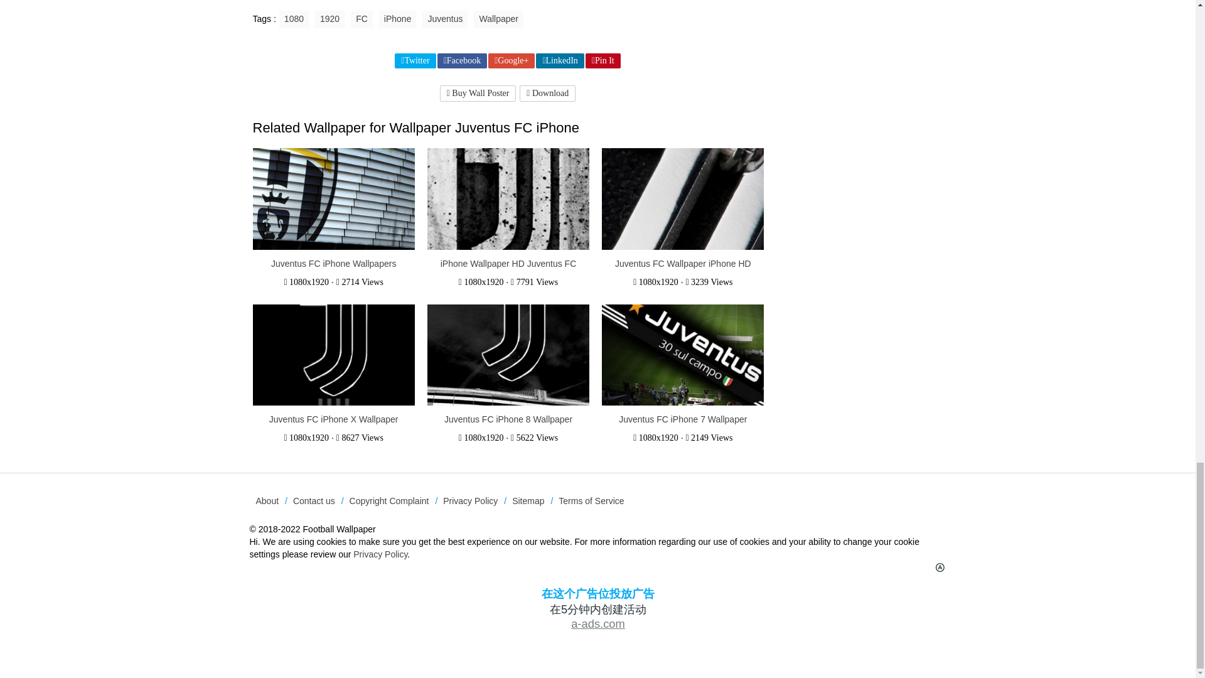  Describe the element at coordinates (294, 19) in the screenshot. I see `1080` at that location.